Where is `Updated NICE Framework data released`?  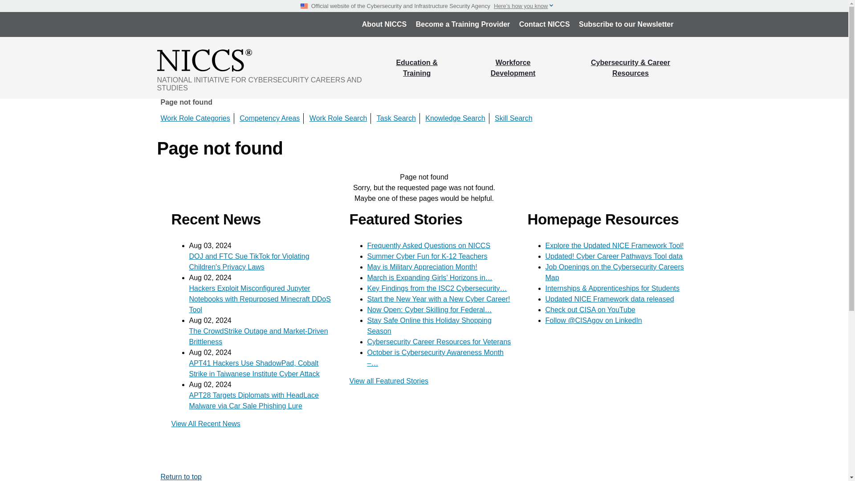 Updated NICE Framework data released is located at coordinates (609, 299).